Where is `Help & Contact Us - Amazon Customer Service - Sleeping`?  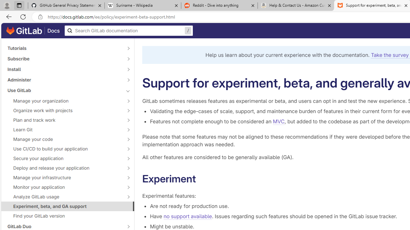
Help & Contact Us - Amazon Customer Service - Sleeping is located at coordinates (296, 6).